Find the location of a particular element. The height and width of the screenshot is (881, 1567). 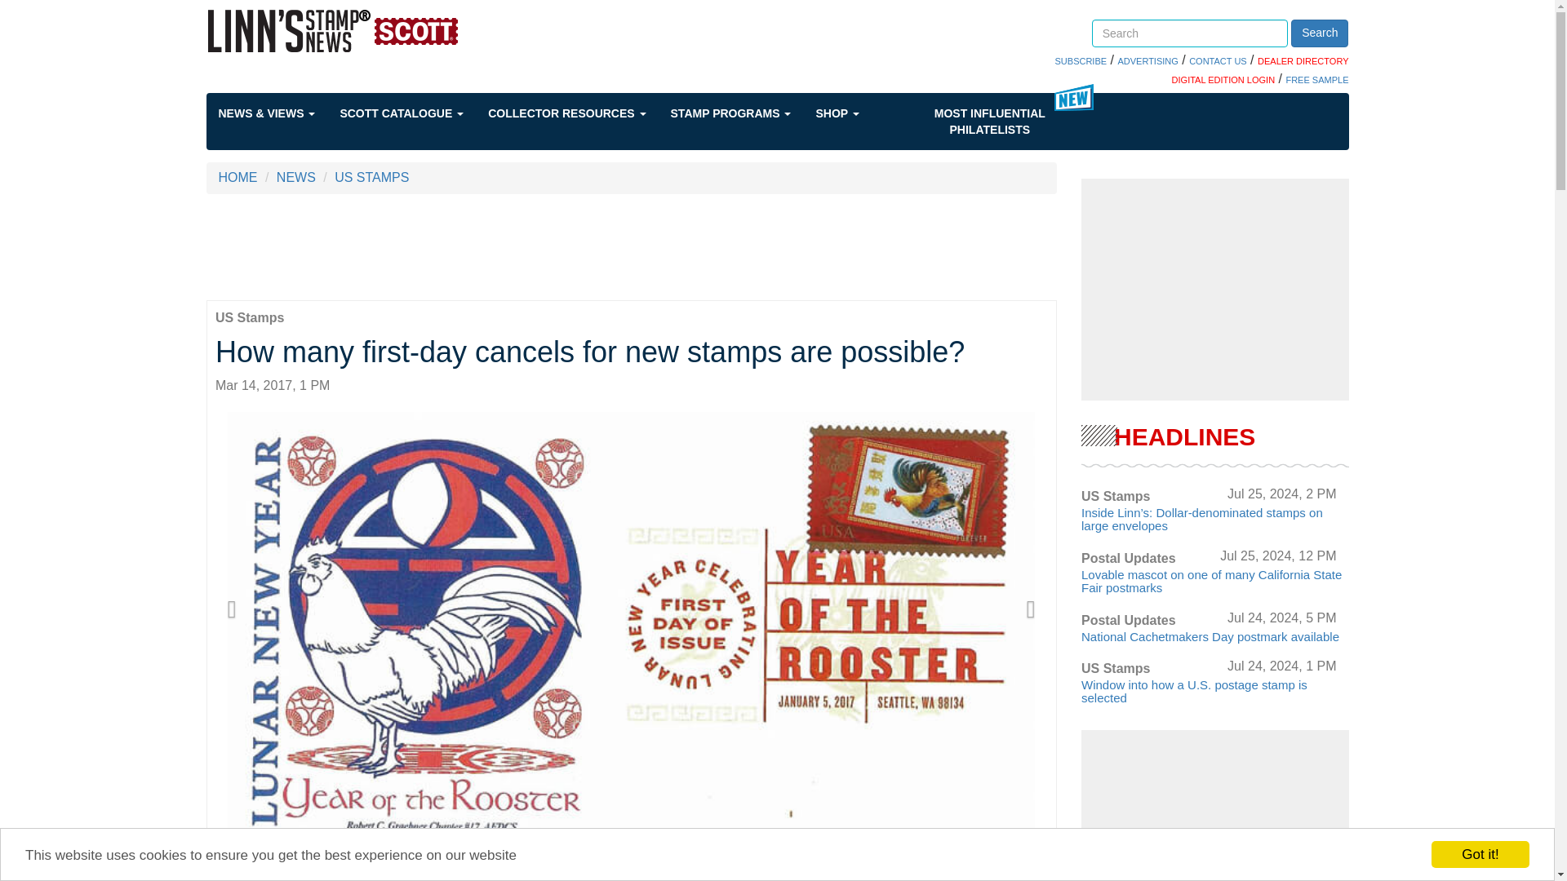

DIGITAL EDITION LOGIN is located at coordinates (1223, 79).